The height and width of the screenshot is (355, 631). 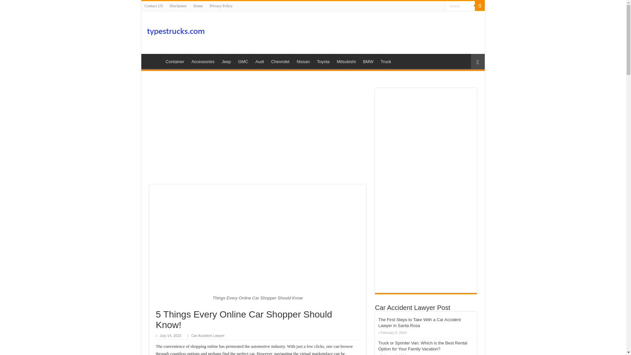 What do you see at coordinates (478, 61) in the screenshot?
I see `Random Article` at bounding box center [478, 61].